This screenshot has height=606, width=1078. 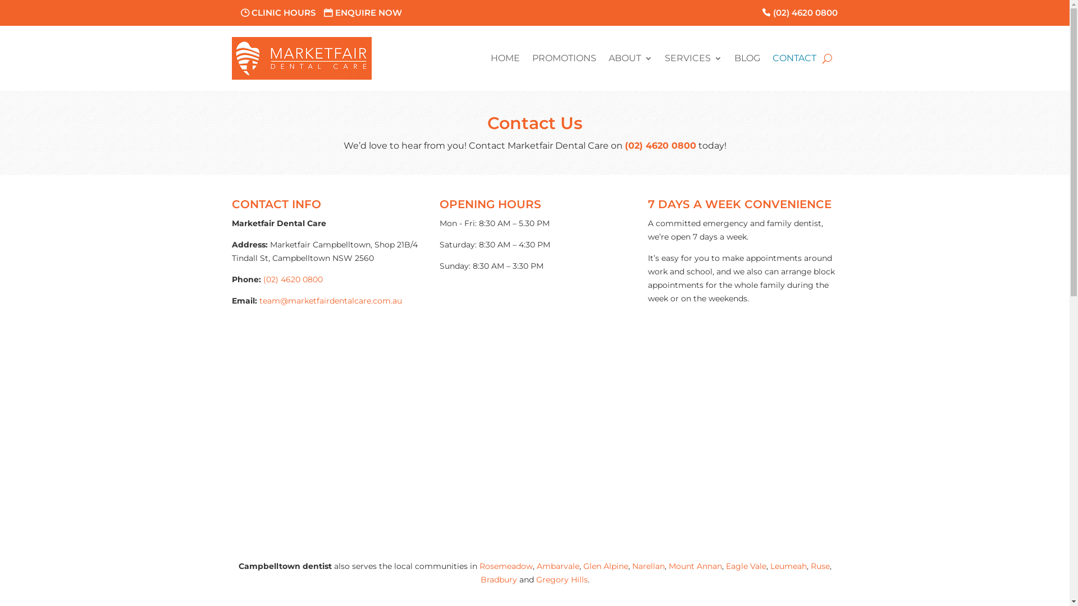 I want to click on (02) 4620 0800, so click(x=293, y=279).